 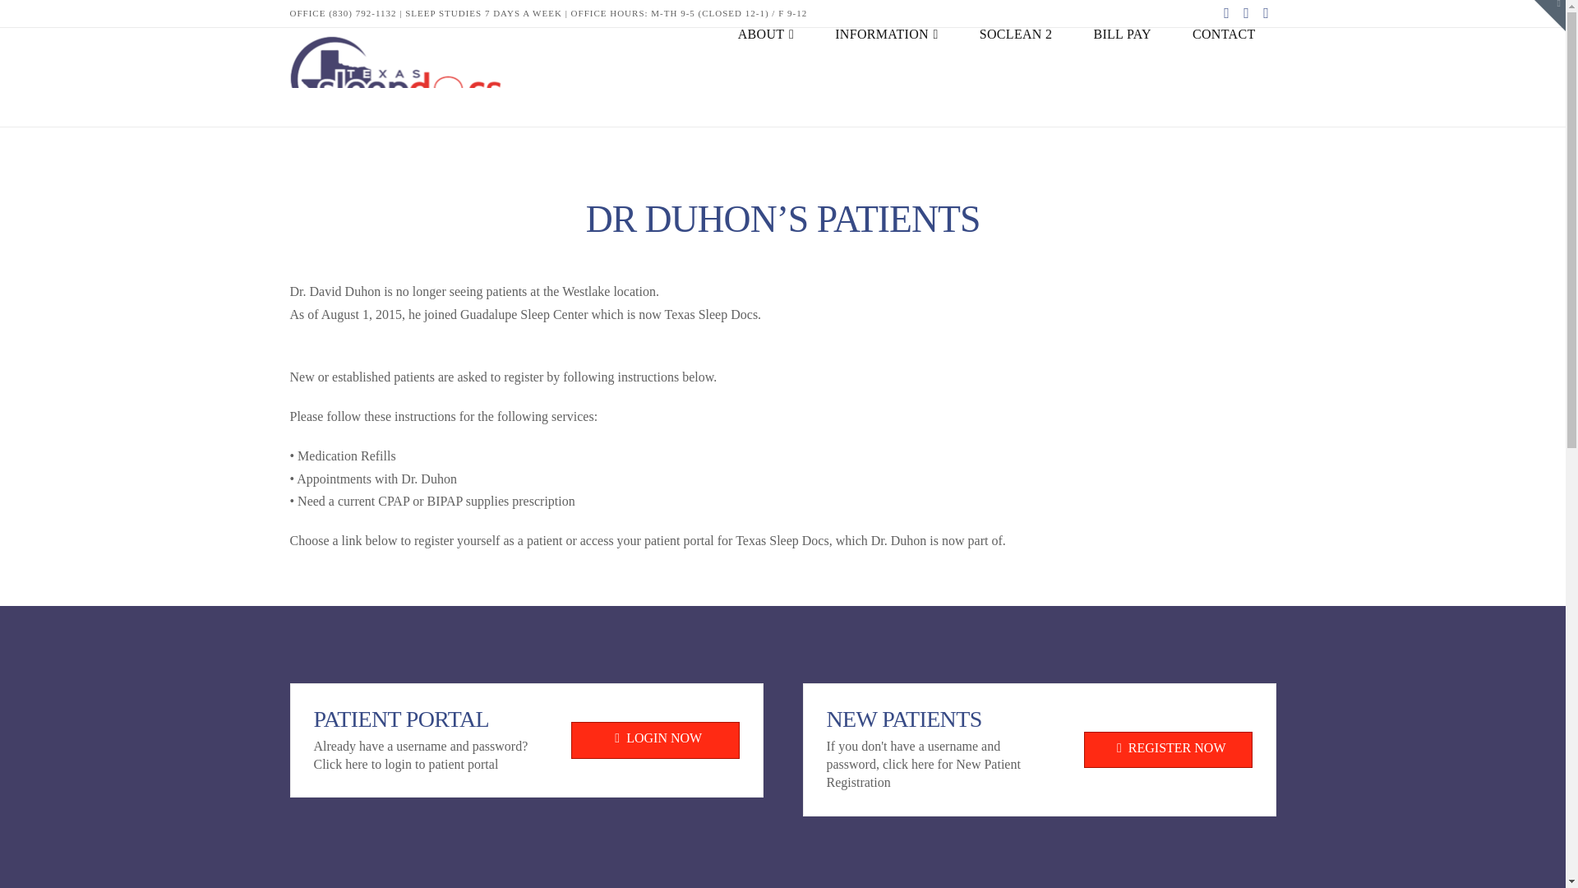 What do you see at coordinates (766, 77) in the screenshot?
I see `ABOUT` at bounding box center [766, 77].